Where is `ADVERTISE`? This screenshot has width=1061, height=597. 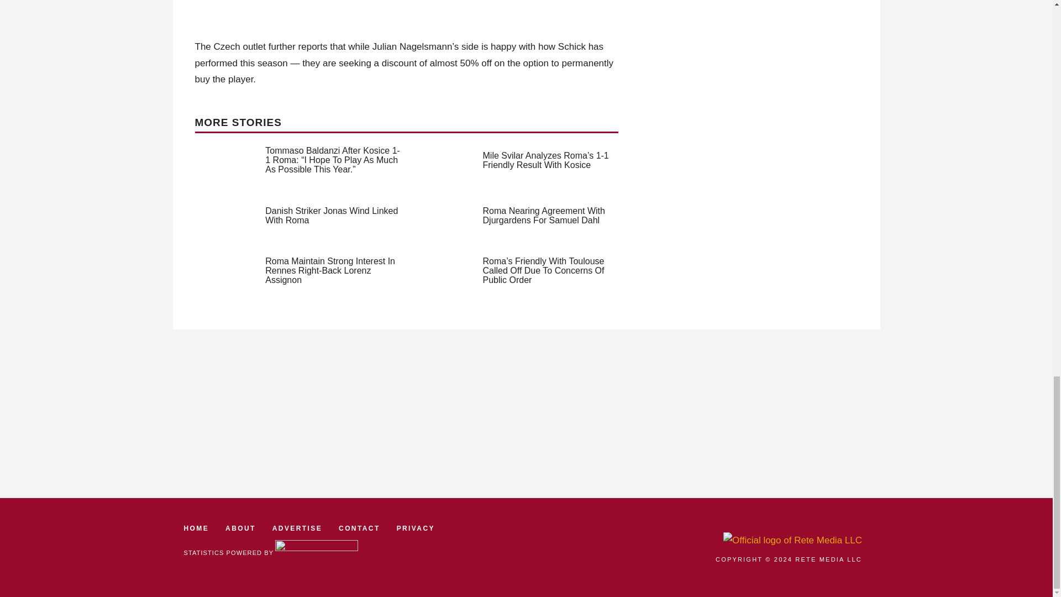 ADVERTISE is located at coordinates (297, 528).